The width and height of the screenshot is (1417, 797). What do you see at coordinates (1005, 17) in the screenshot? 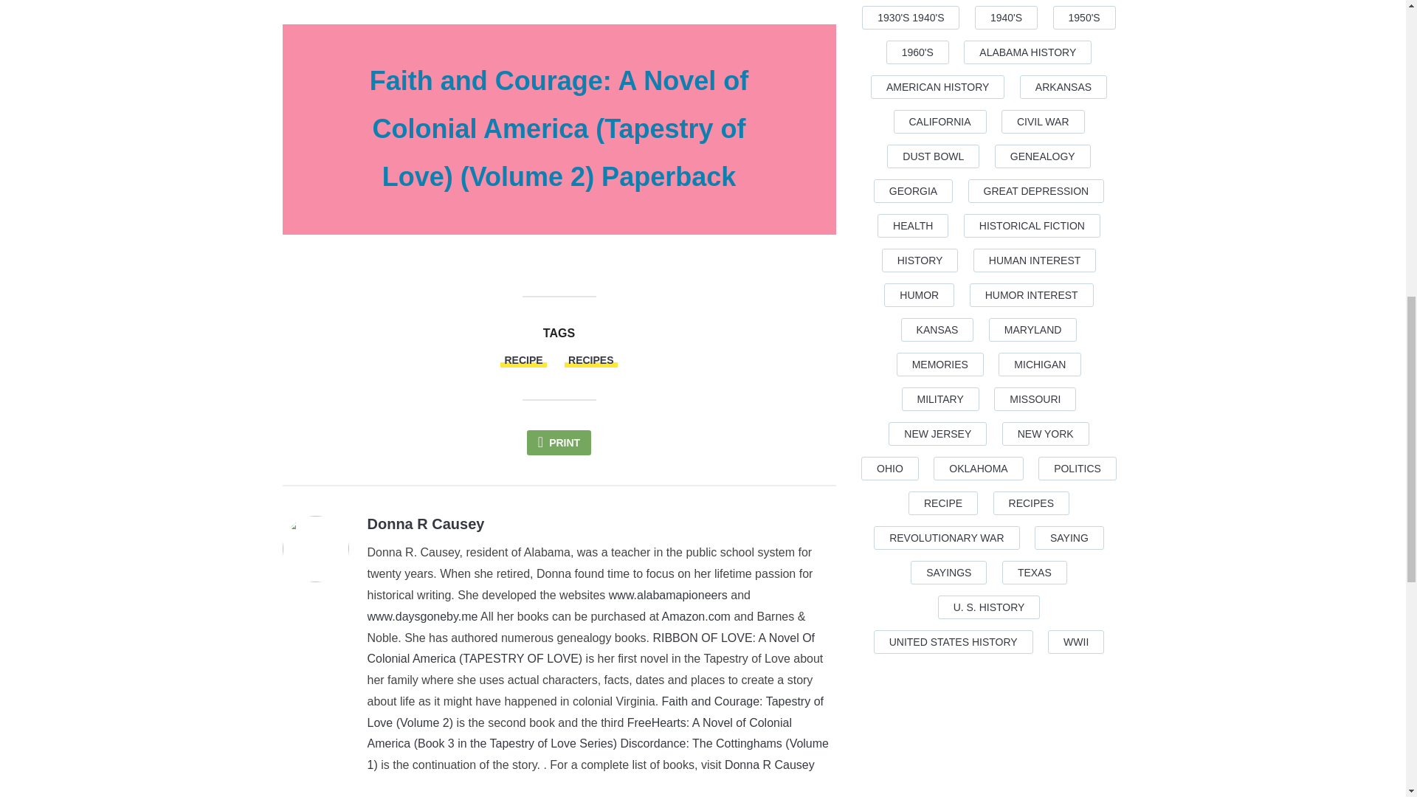
I see `1940'S` at bounding box center [1005, 17].